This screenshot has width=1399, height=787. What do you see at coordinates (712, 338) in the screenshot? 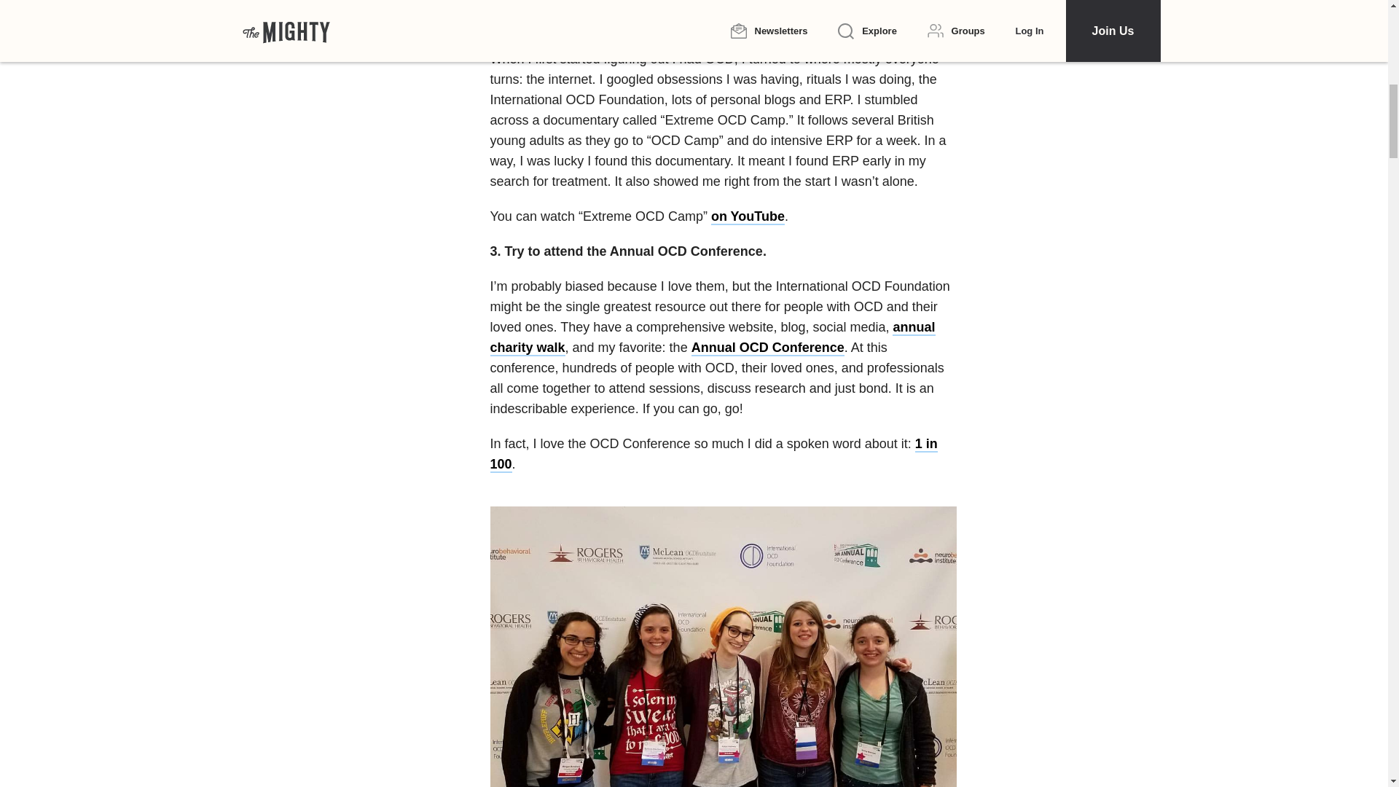
I see `annual charity walk` at bounding box center [712, 338].